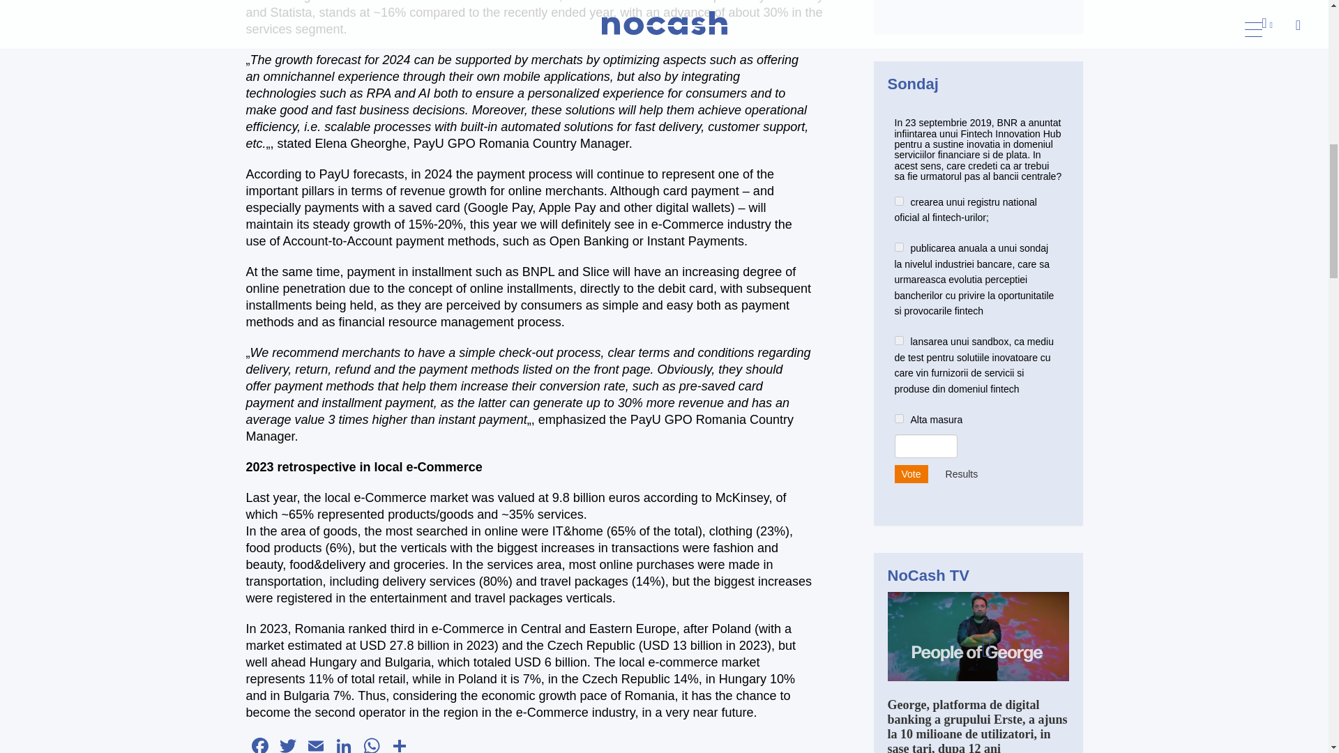 The width and height of the screenshot is (1339, 753). I want to click on 0, so click(898, 418).